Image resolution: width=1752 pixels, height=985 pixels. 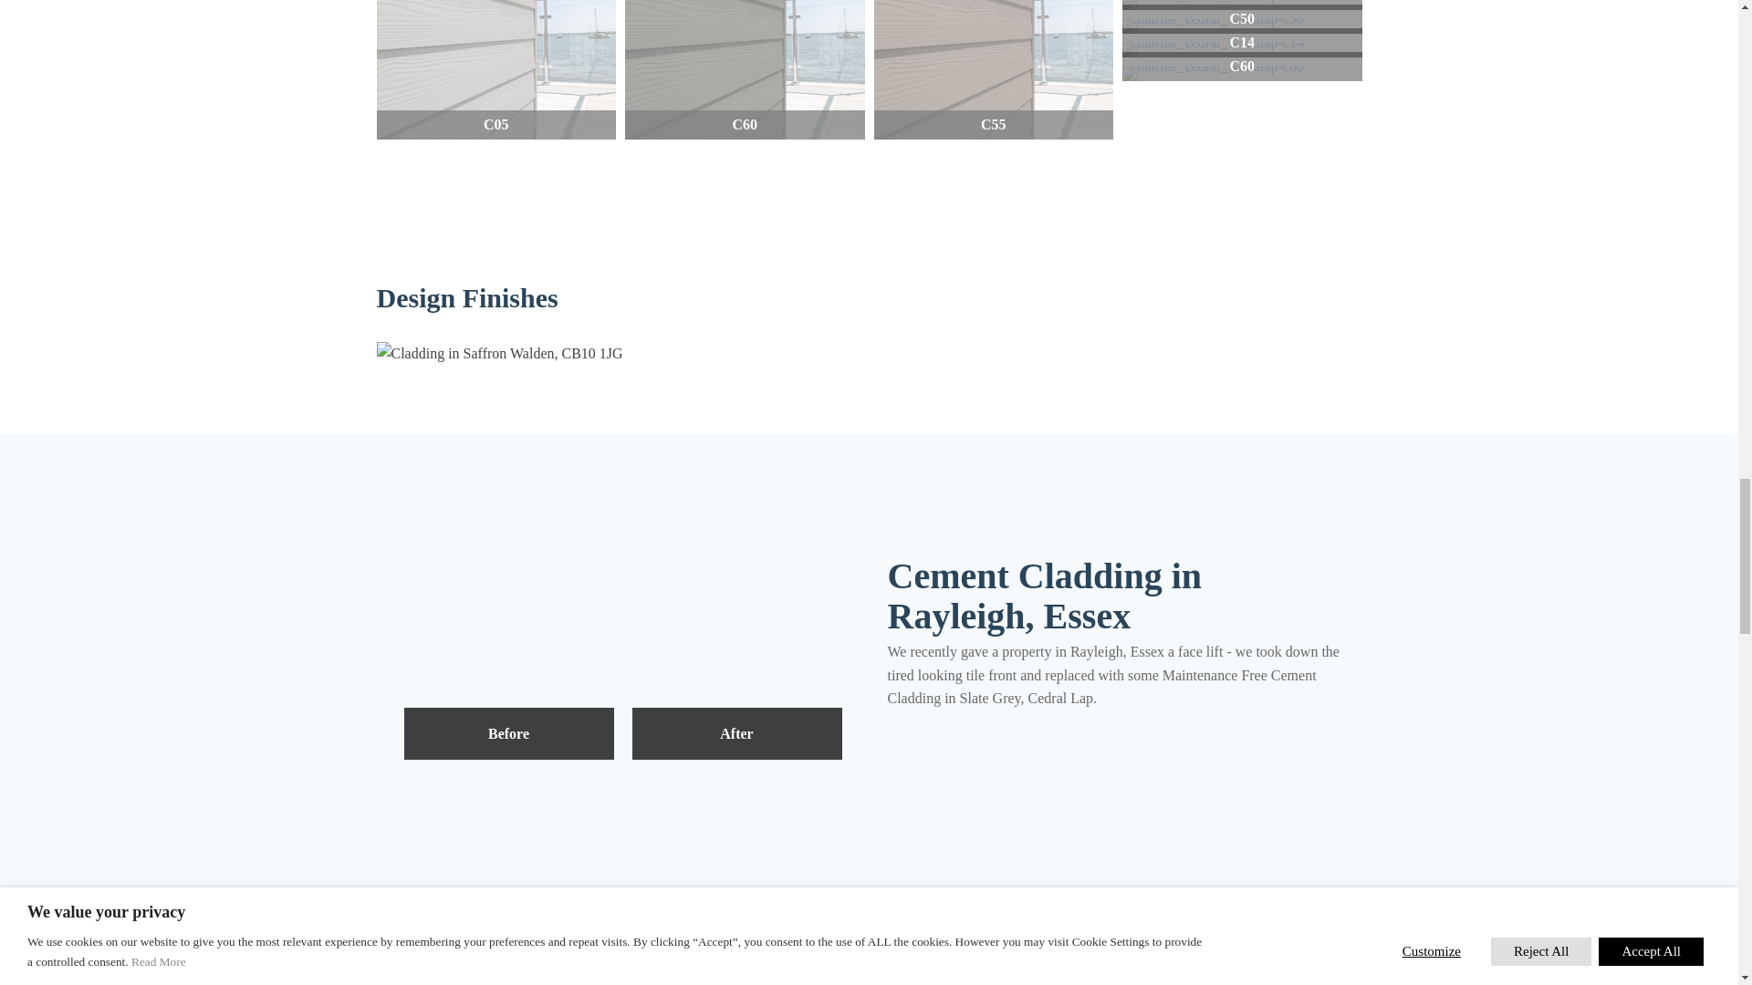 What do you see at coordinates (1243, 73) in the screenshot?
I see `C60` at bounding box center [1243, 73].